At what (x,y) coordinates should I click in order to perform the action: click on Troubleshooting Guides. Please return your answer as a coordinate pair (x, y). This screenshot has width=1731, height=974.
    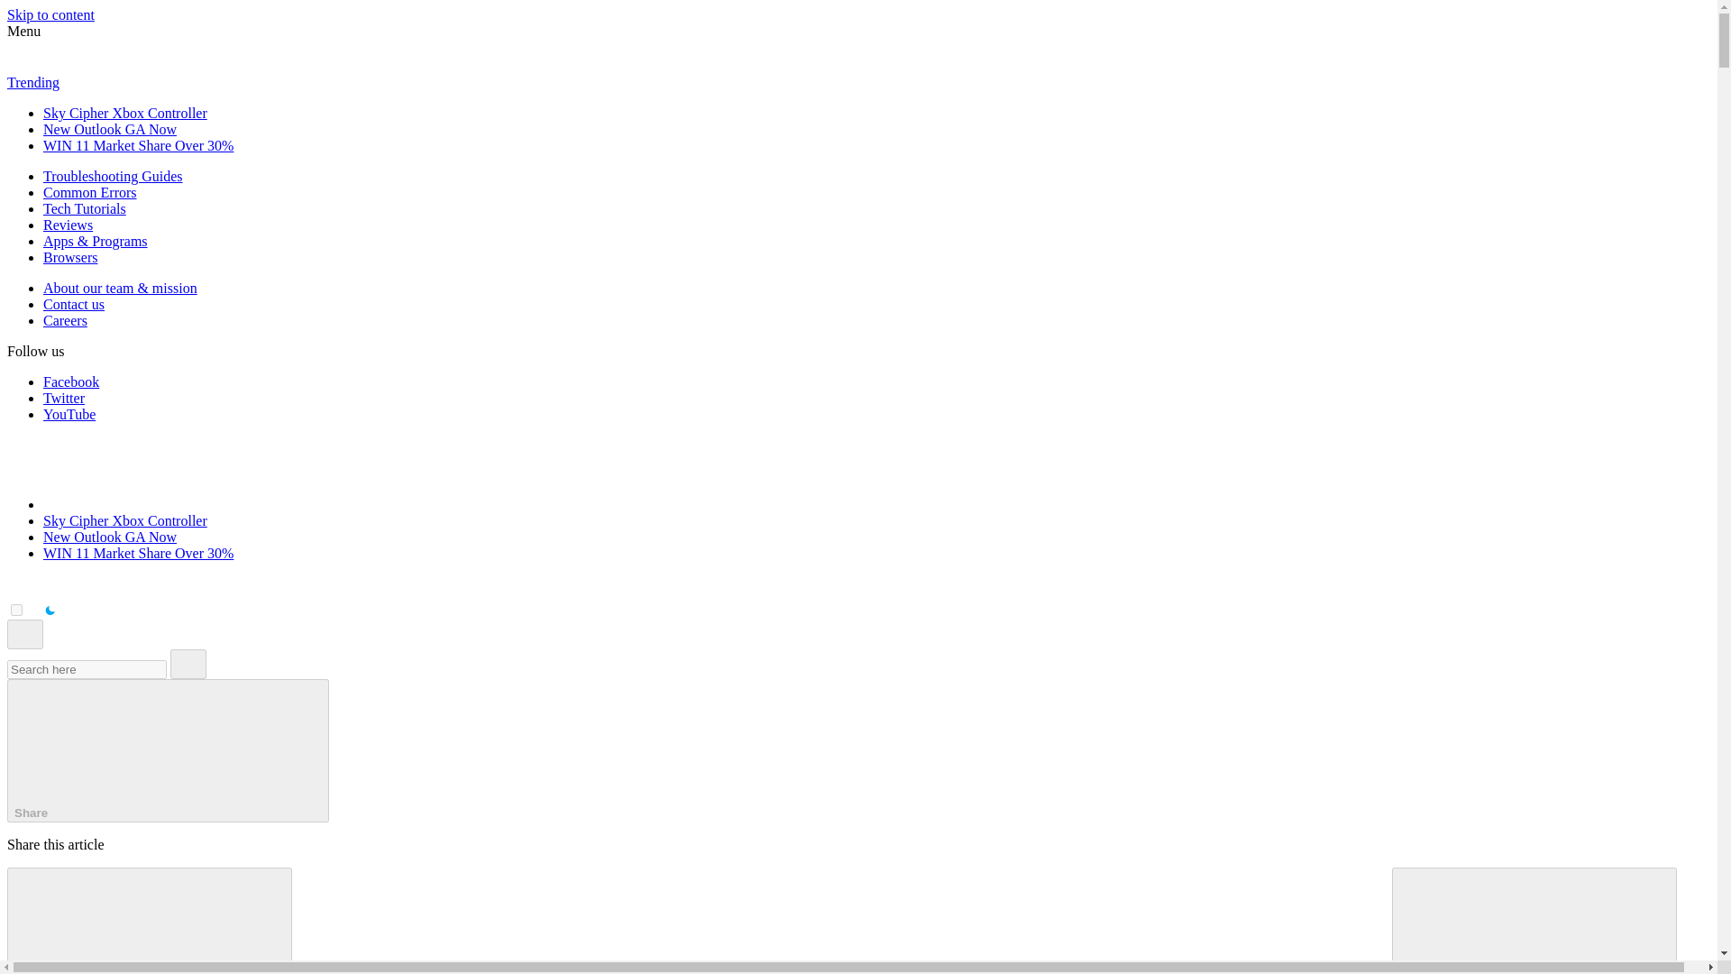
    Looking at the image, I should click on (114, 176).